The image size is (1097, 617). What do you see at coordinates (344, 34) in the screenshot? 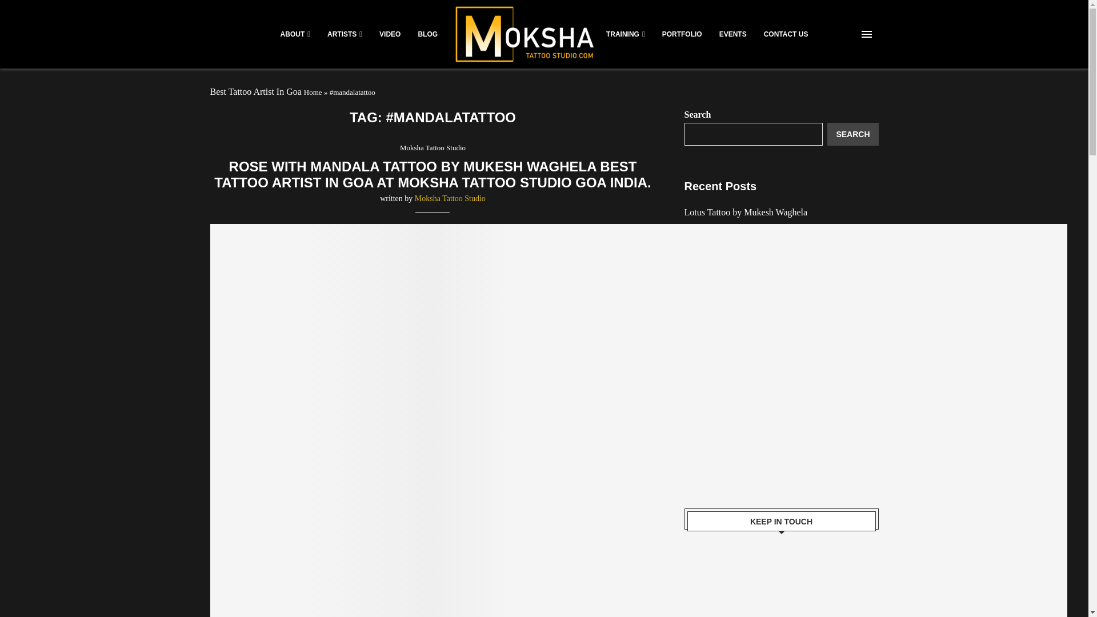
I see `ARTISTS` at bounding box center [344, 34].